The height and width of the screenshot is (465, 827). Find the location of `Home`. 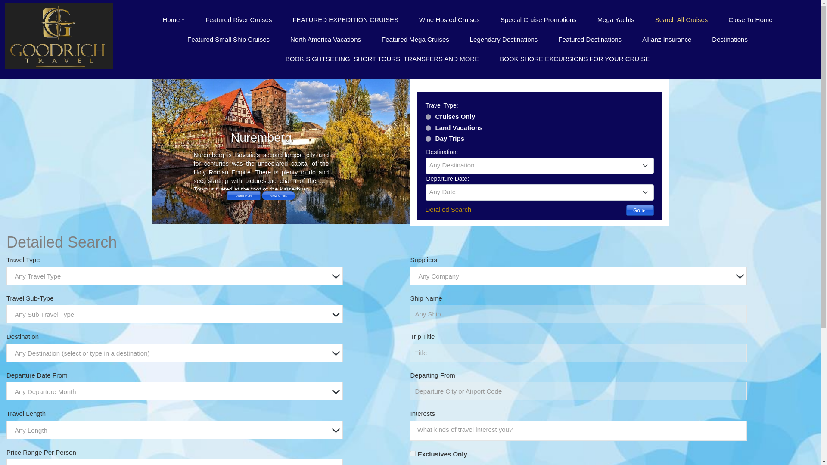

Home is located at coordinates (174, 20).